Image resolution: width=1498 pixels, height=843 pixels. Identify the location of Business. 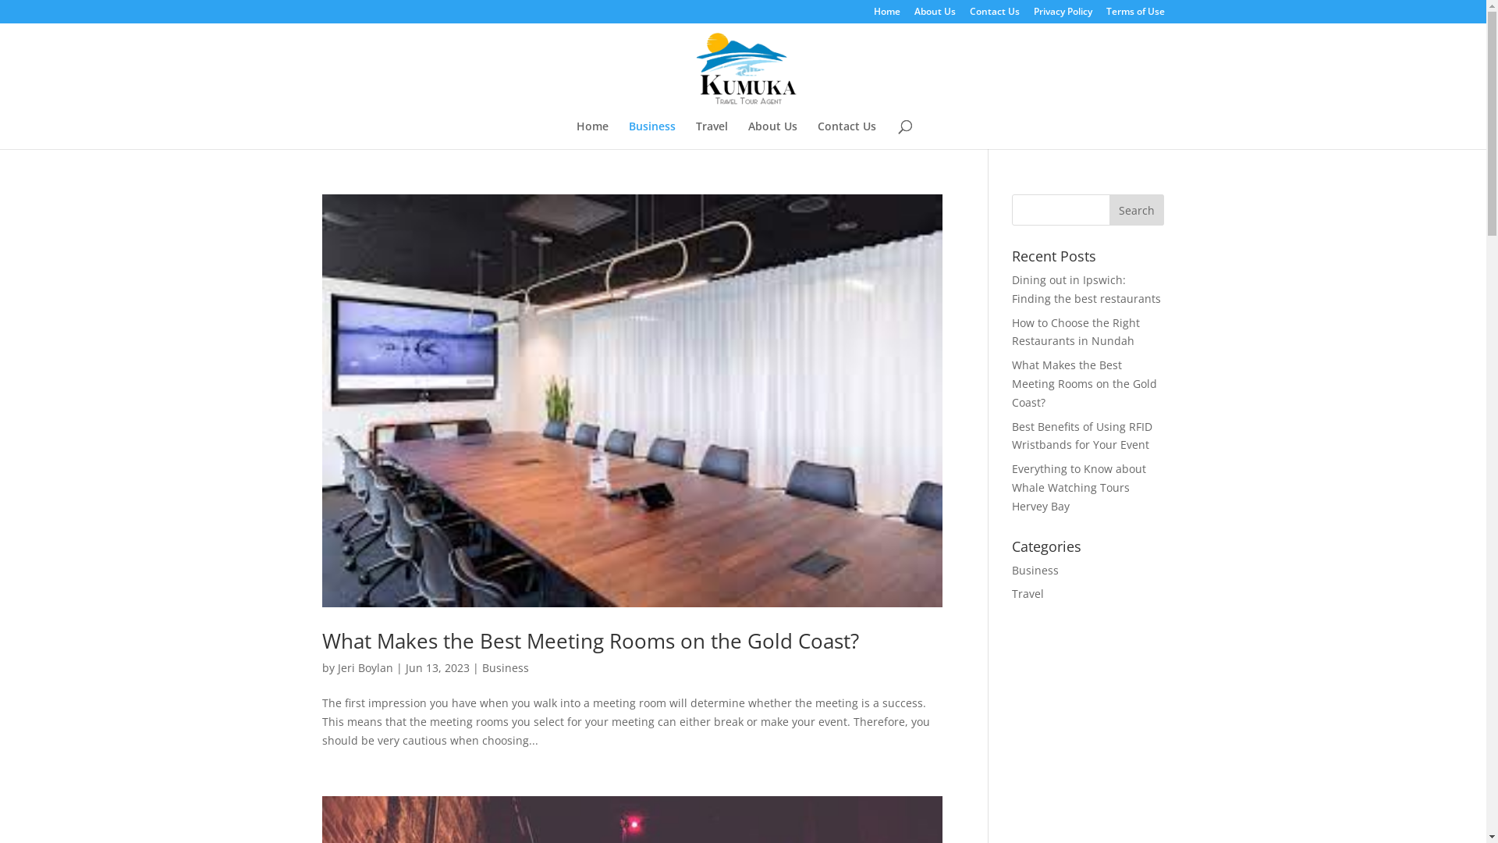
(506, 668).